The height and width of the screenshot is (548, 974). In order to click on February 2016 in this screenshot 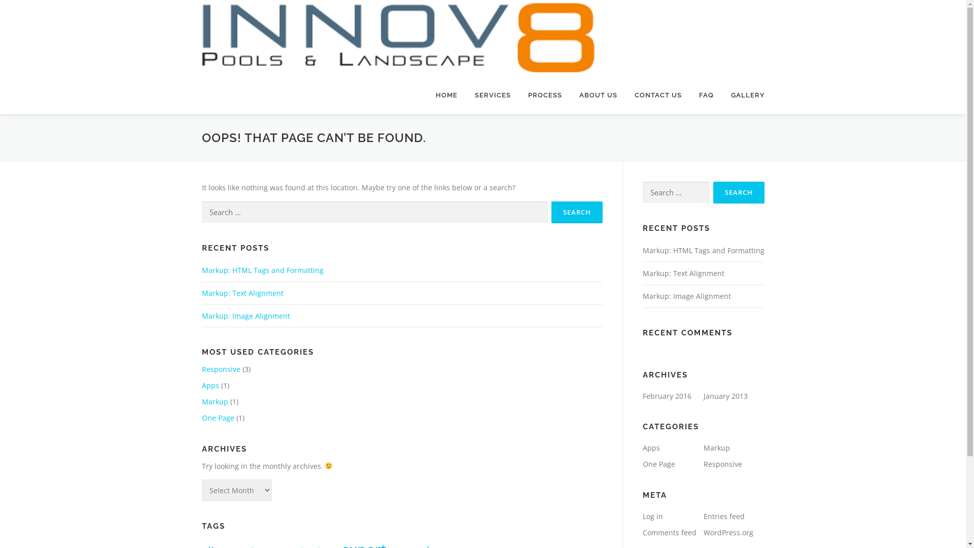, I will do `click(667, 396)`.